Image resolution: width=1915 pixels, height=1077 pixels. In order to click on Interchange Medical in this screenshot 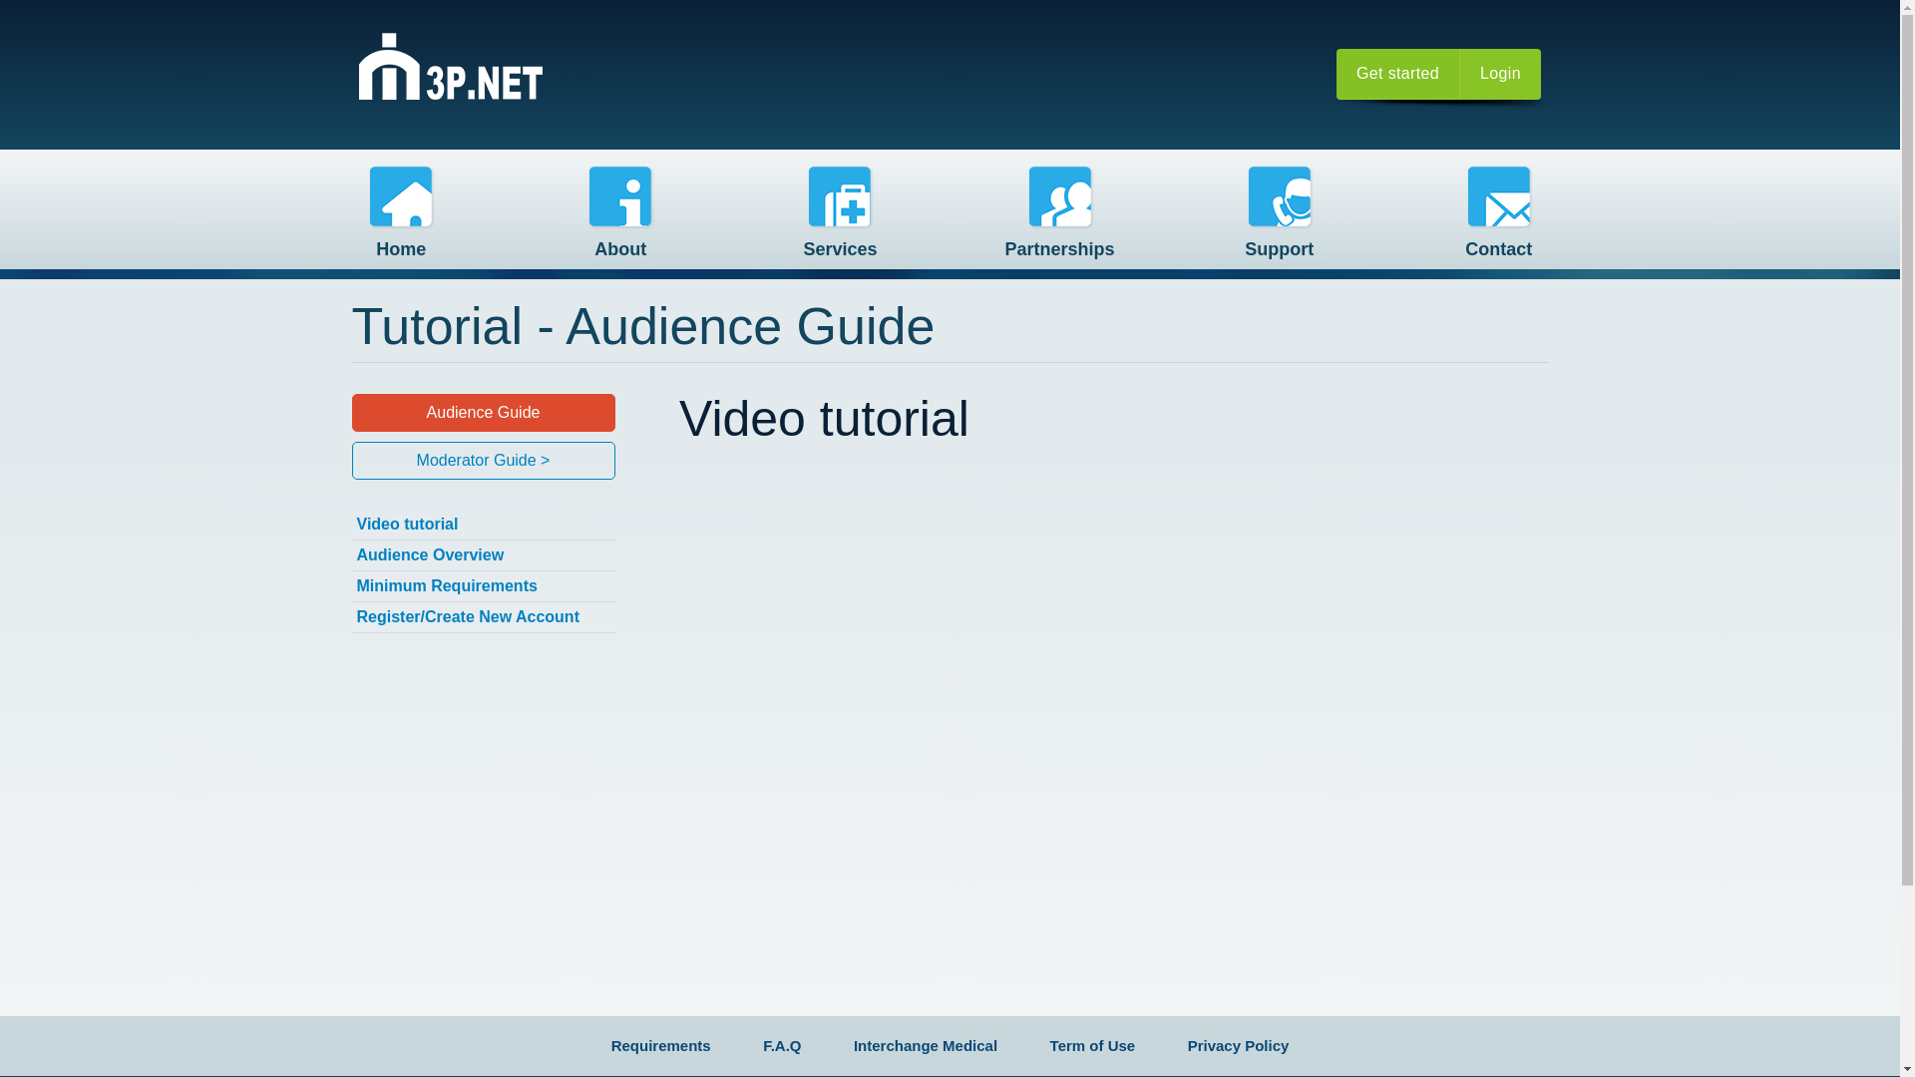, I will do `click(926, 1045)`.